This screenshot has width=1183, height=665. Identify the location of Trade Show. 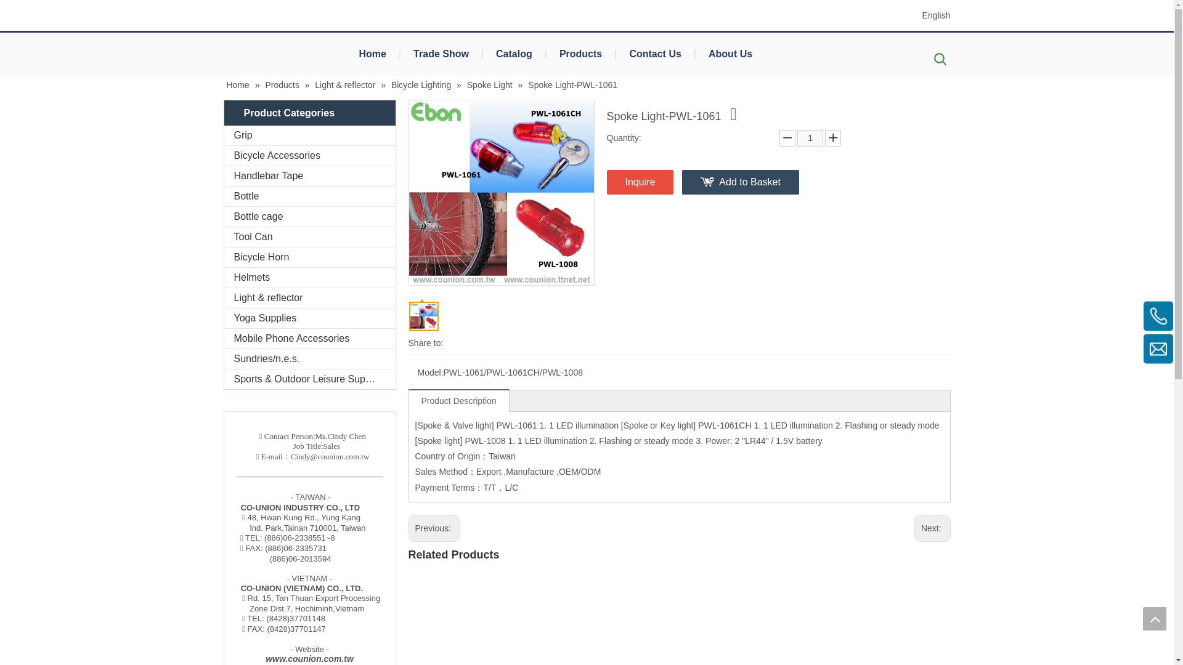
(441, 54).